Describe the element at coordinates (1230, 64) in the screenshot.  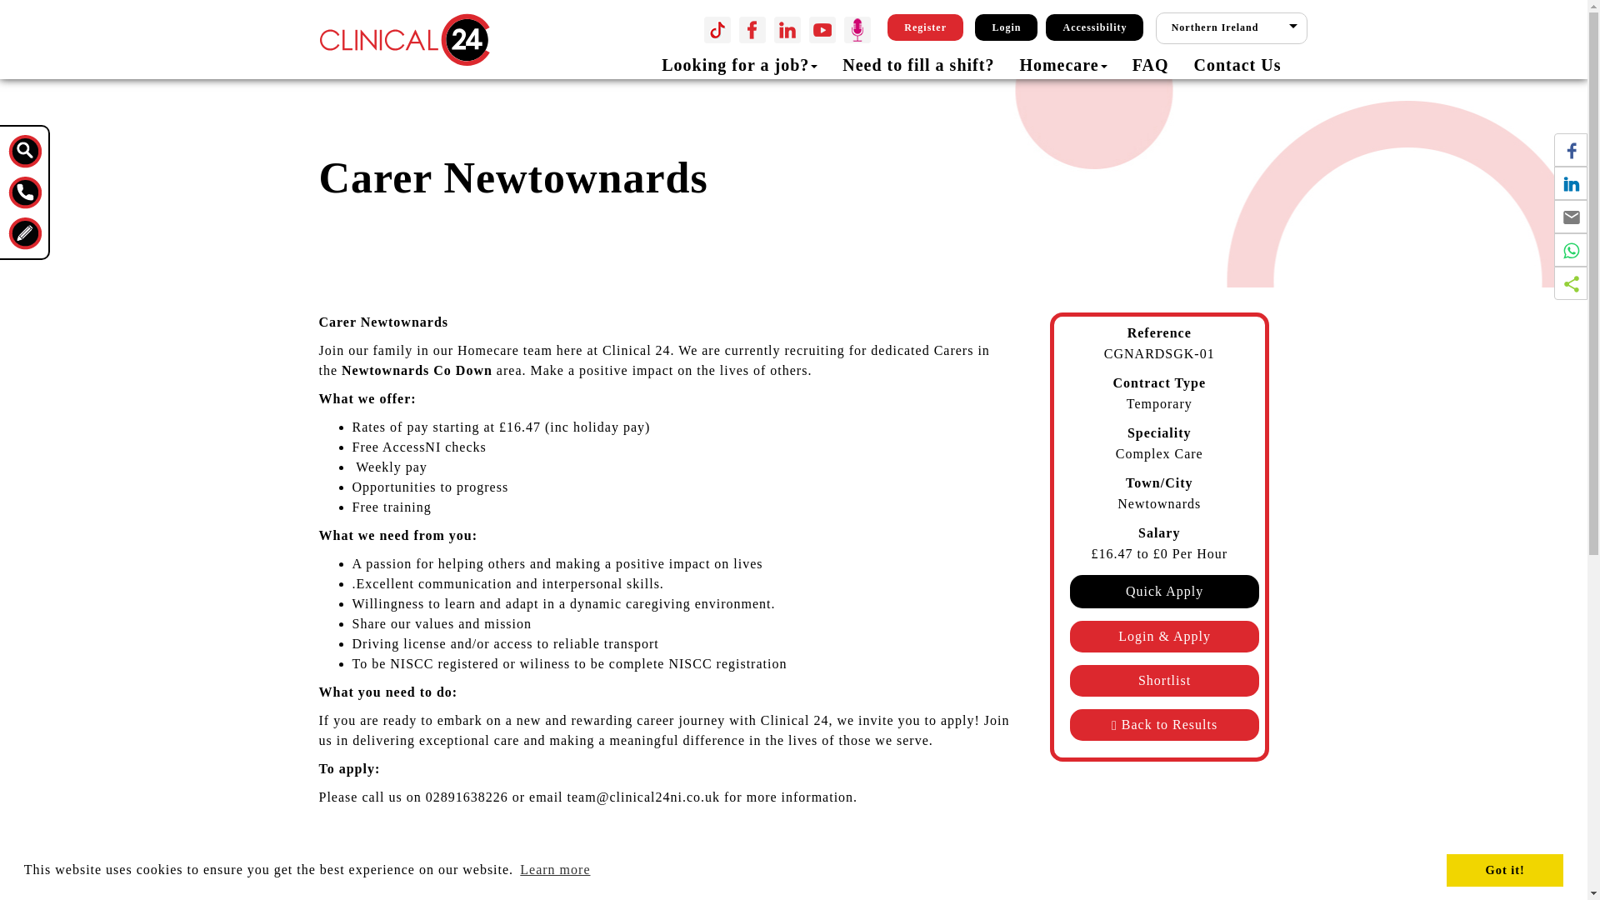
I see `Contact Us` at that location.